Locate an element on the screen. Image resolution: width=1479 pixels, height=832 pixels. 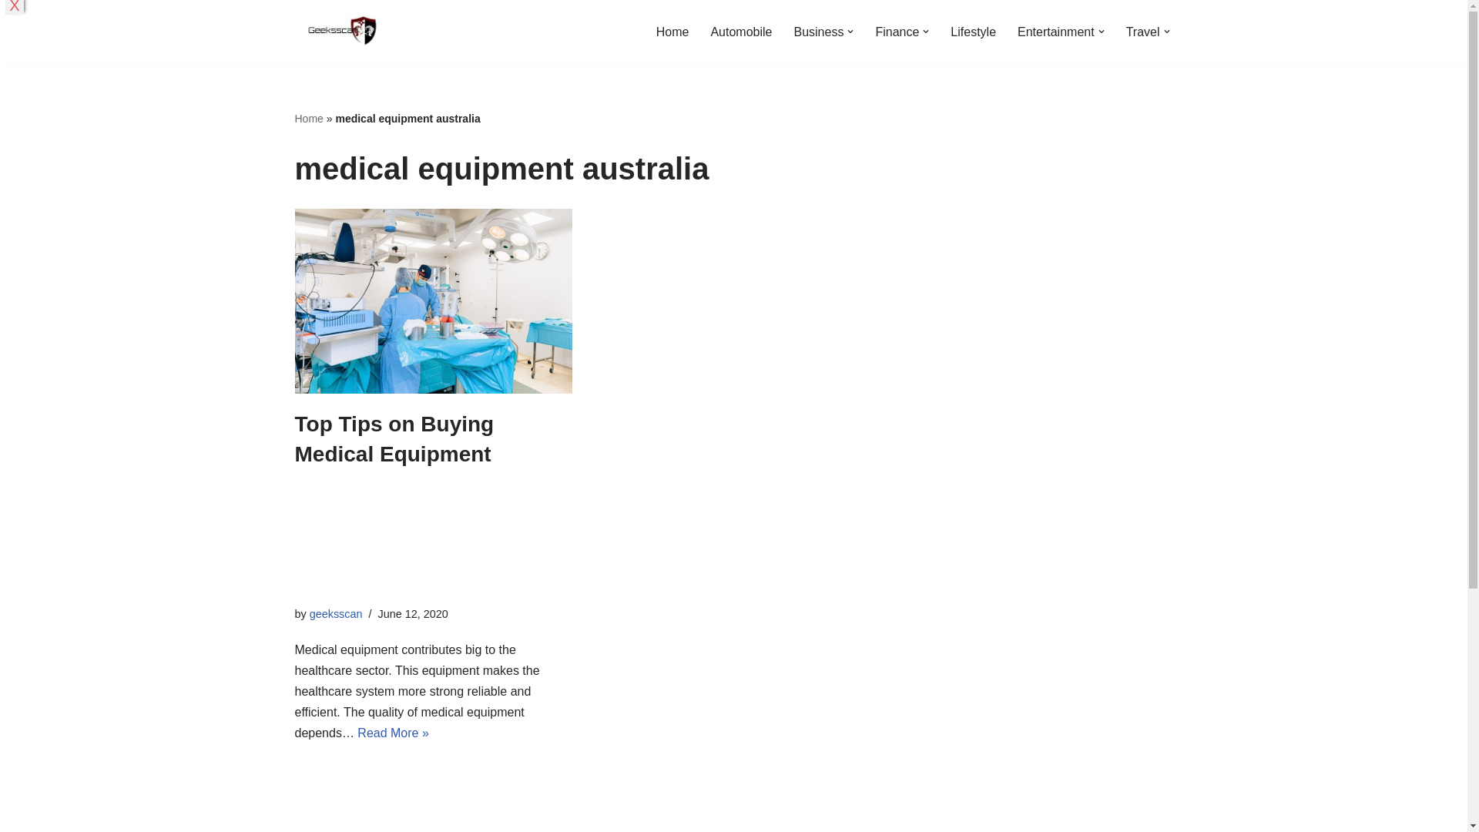
Travel is located at coordinates (1142, 32).